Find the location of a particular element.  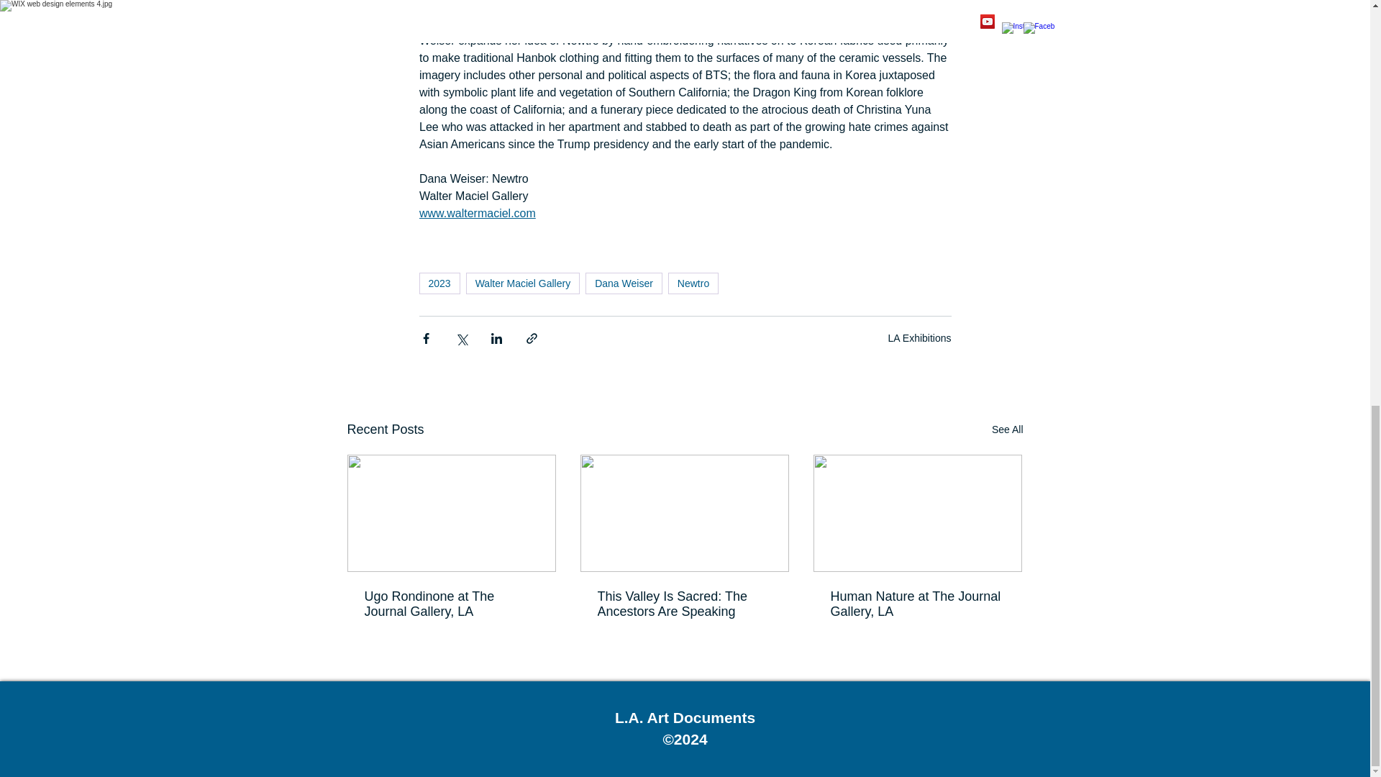

See All is located at coordinates (1007, 430).